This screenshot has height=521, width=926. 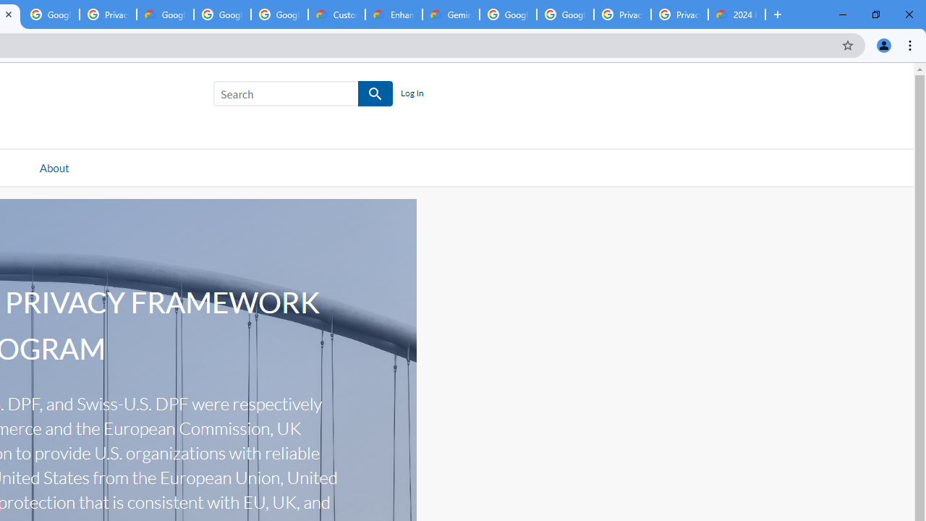 I want to click on AutomationID: navitem2, so click(x=54, y=167).